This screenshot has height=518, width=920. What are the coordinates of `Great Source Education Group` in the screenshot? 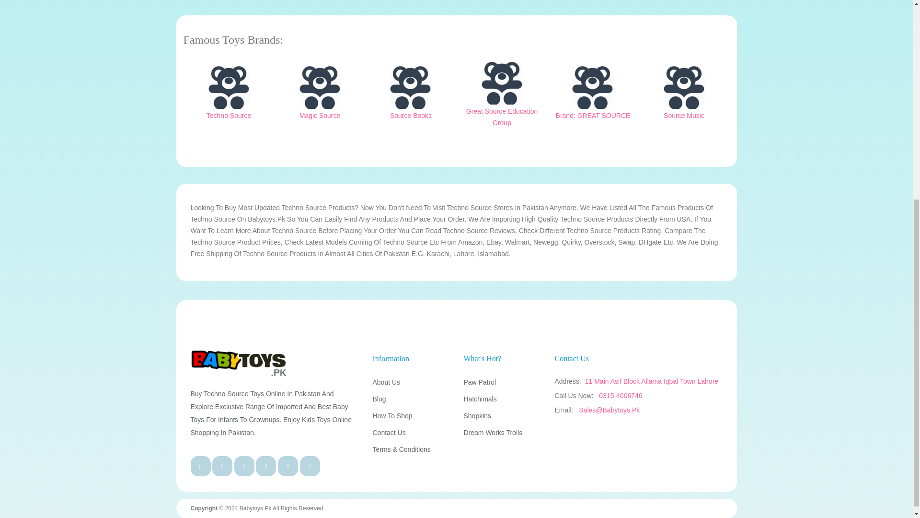 It's located at (502, 83).